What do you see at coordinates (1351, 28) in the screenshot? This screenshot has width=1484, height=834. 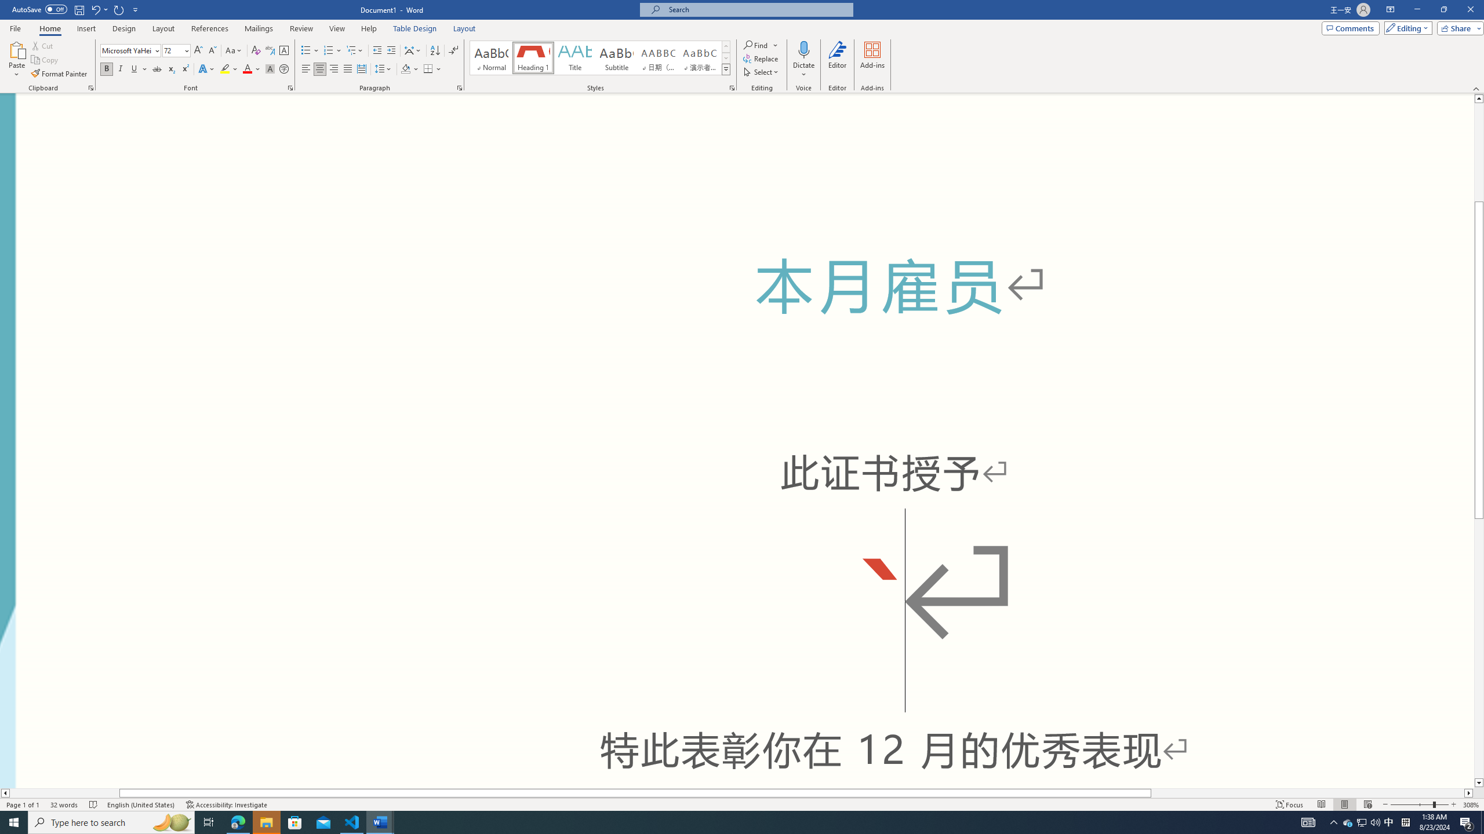 I see `Comments` at bounding box center [1351, 28].